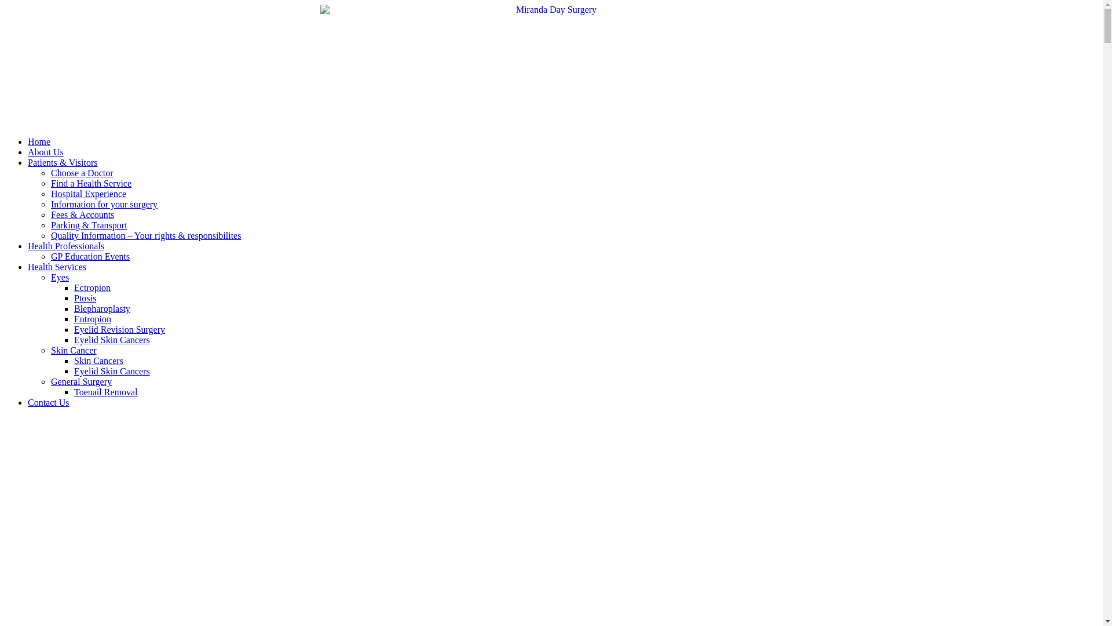 The image size is (1112, 626). What do you see at coordinates (39, 141) in the screenshot?
I see `Home` at bounding box center [39, 141].